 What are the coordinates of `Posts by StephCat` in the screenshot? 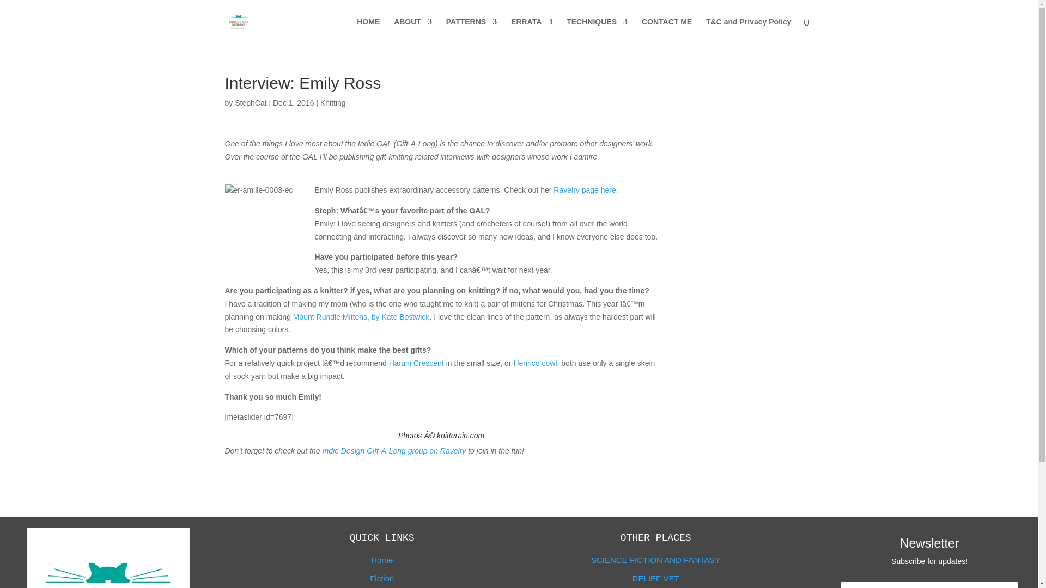 It's located at (251, 102).